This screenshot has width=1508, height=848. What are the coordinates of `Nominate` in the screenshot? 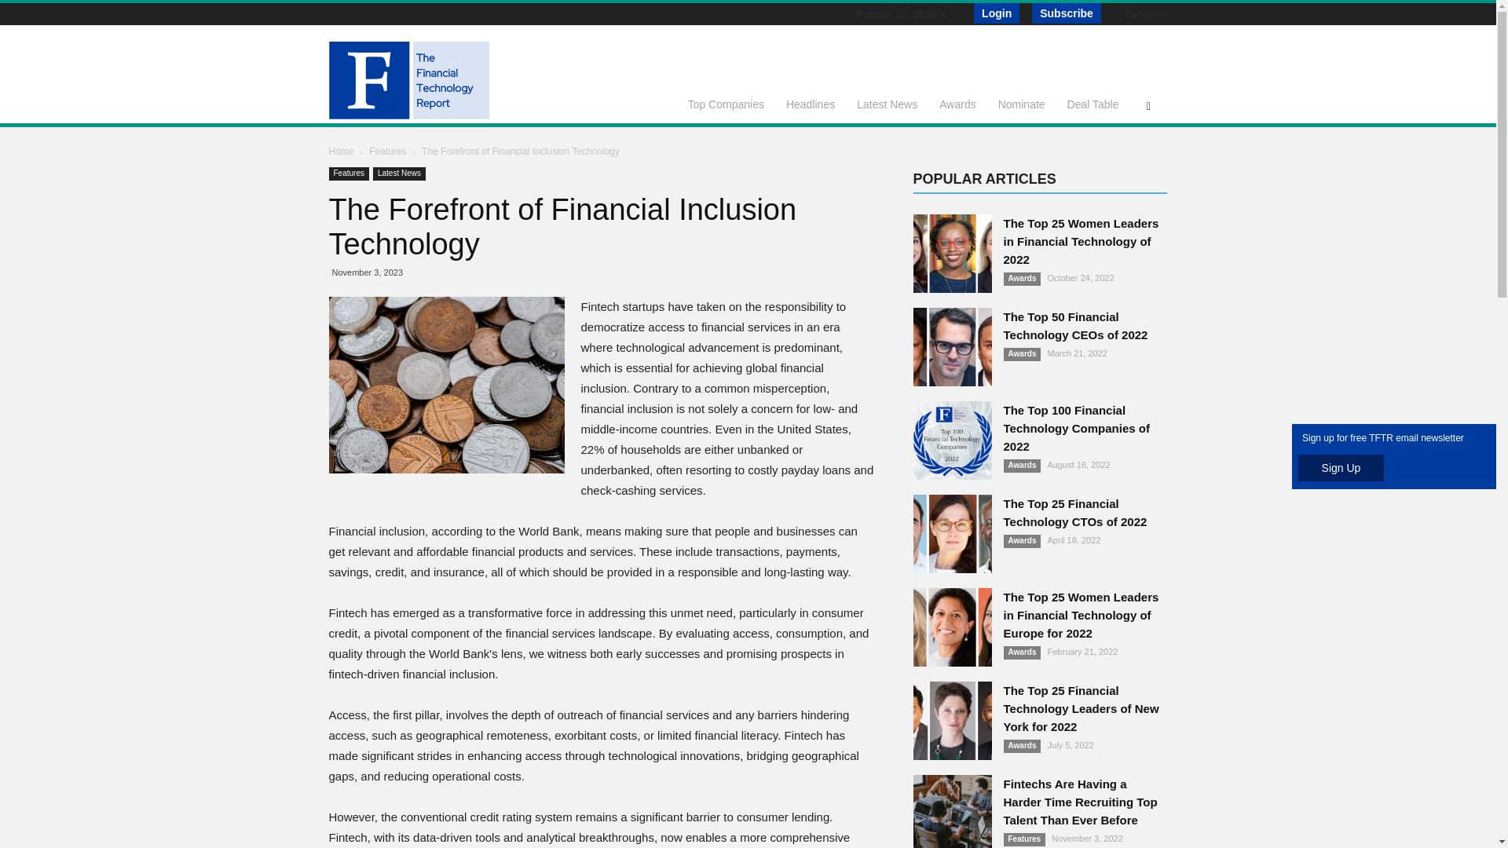 It's located at (1022, 104).